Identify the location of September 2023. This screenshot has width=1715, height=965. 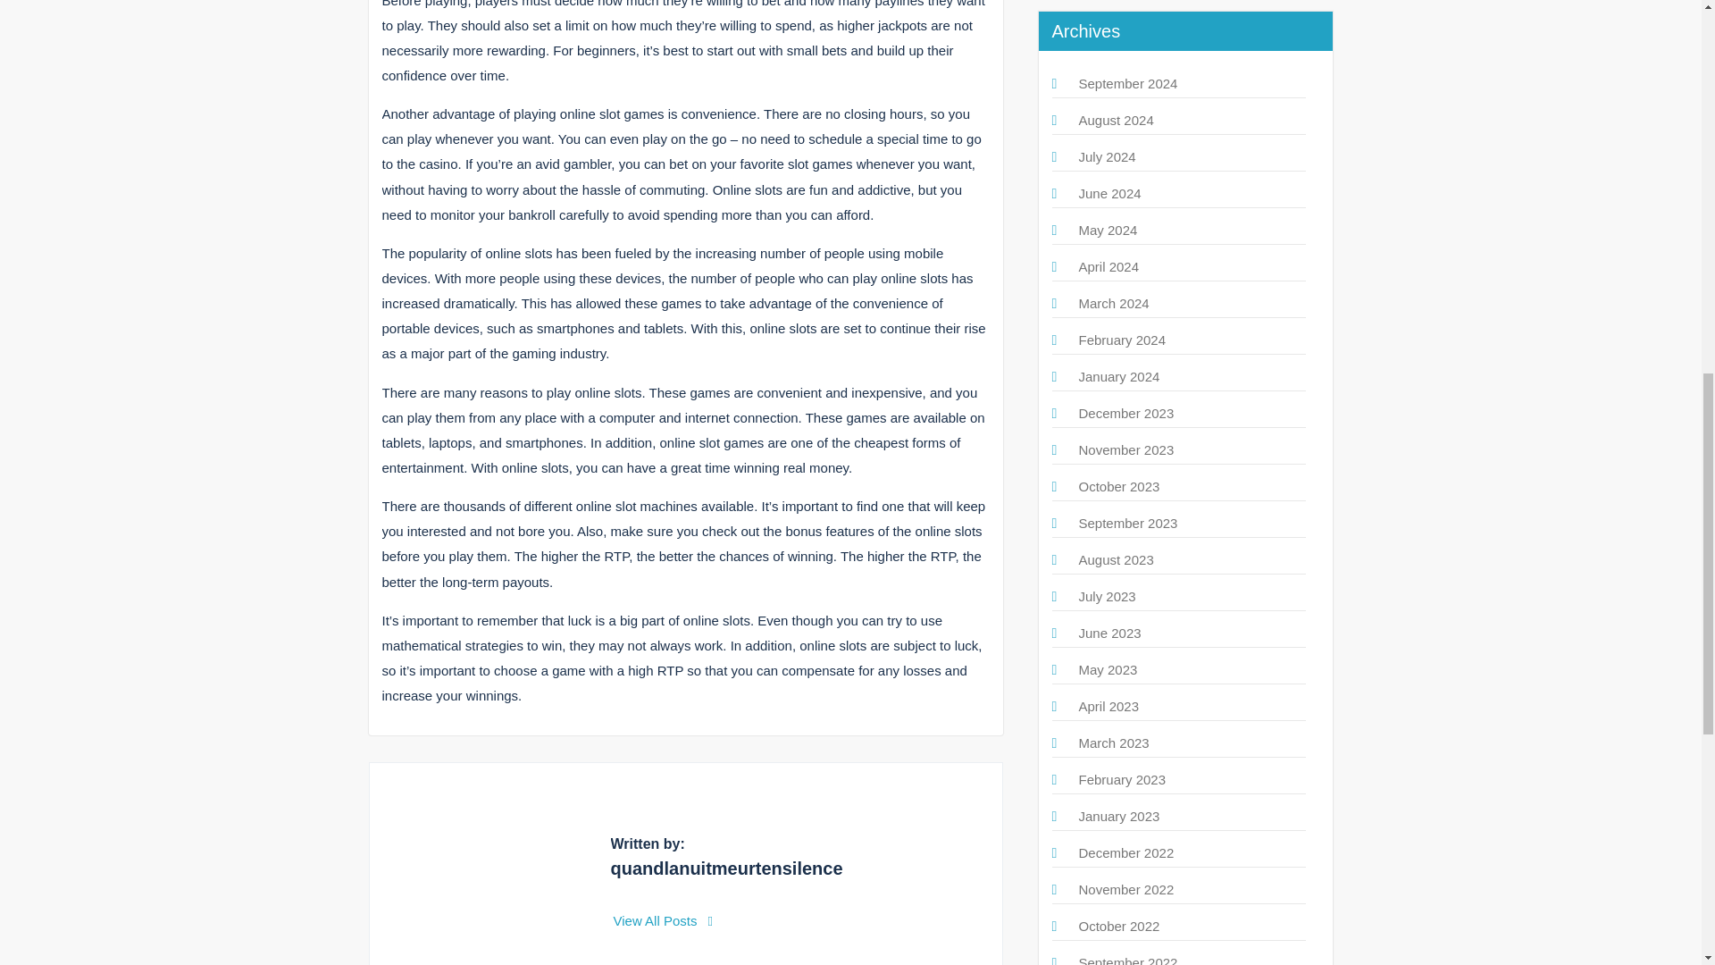
(1128, 523).